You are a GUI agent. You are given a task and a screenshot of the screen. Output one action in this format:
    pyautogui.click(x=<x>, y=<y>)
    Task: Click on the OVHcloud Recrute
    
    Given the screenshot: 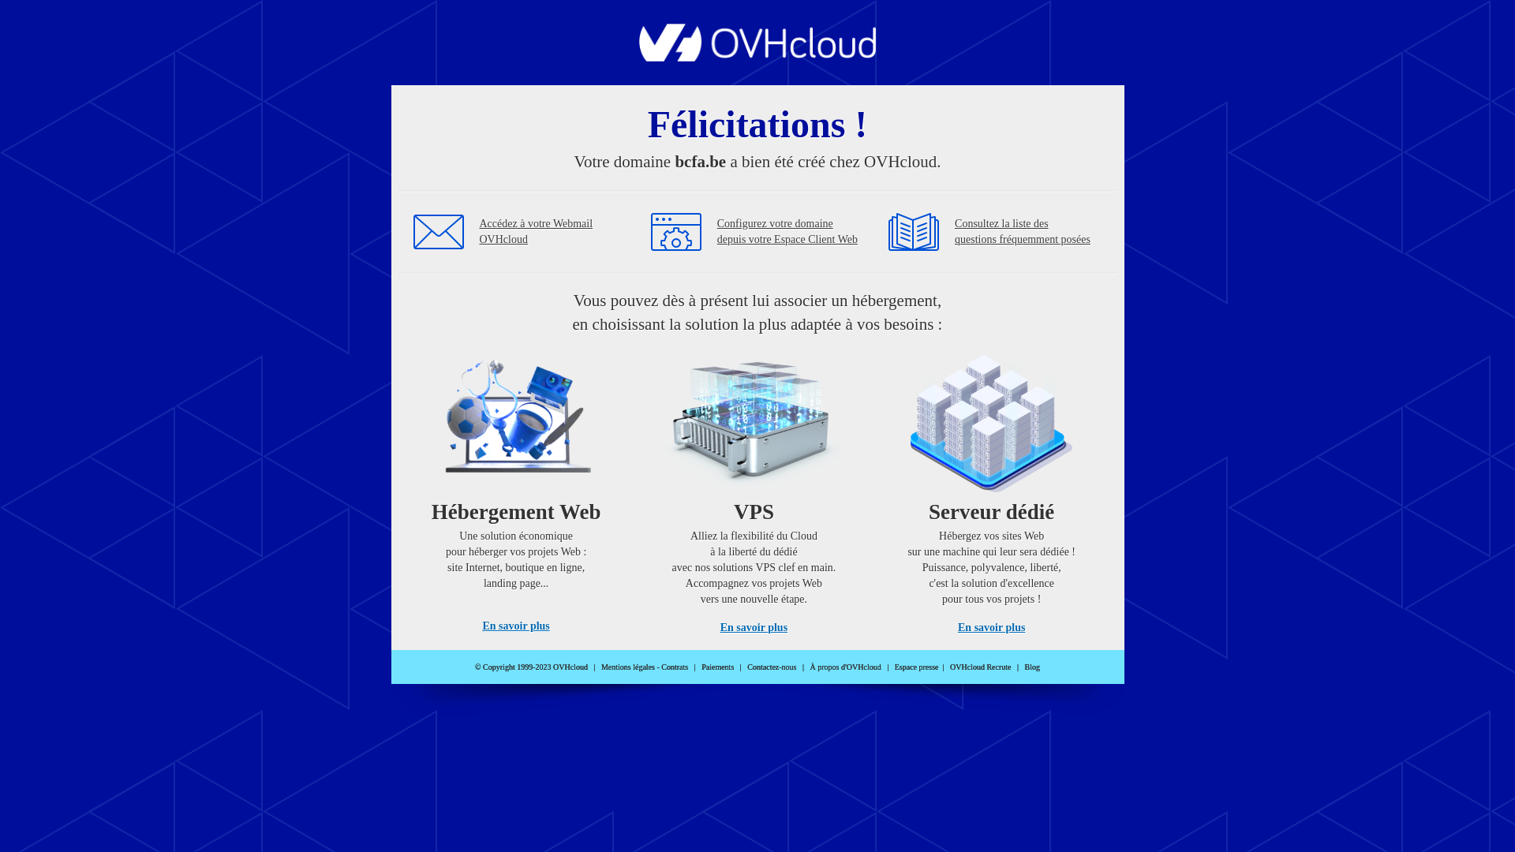 What is the action you would take?
    pyautogui.click(x=980, y=667)
    